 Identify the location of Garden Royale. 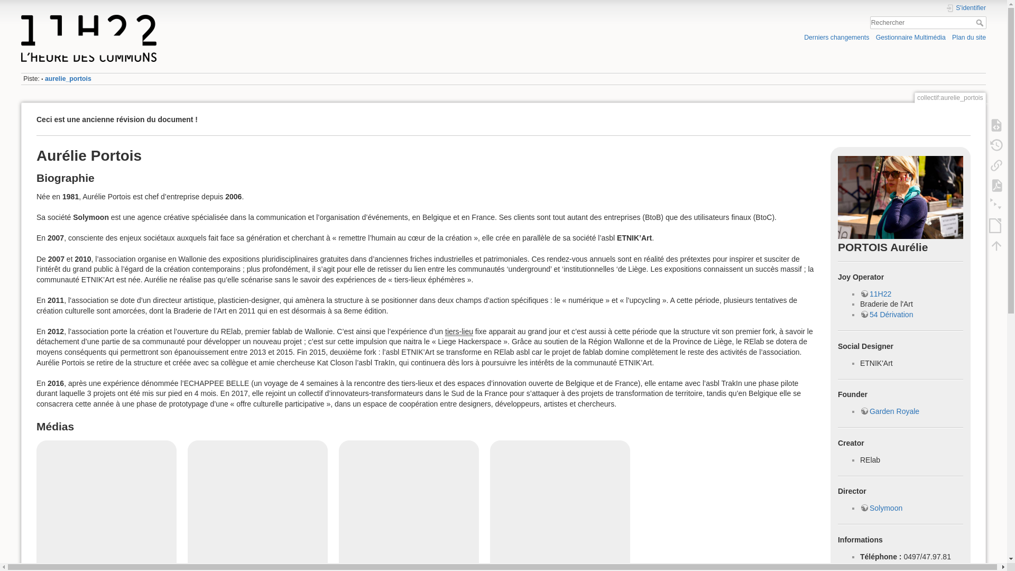
(890, 411).